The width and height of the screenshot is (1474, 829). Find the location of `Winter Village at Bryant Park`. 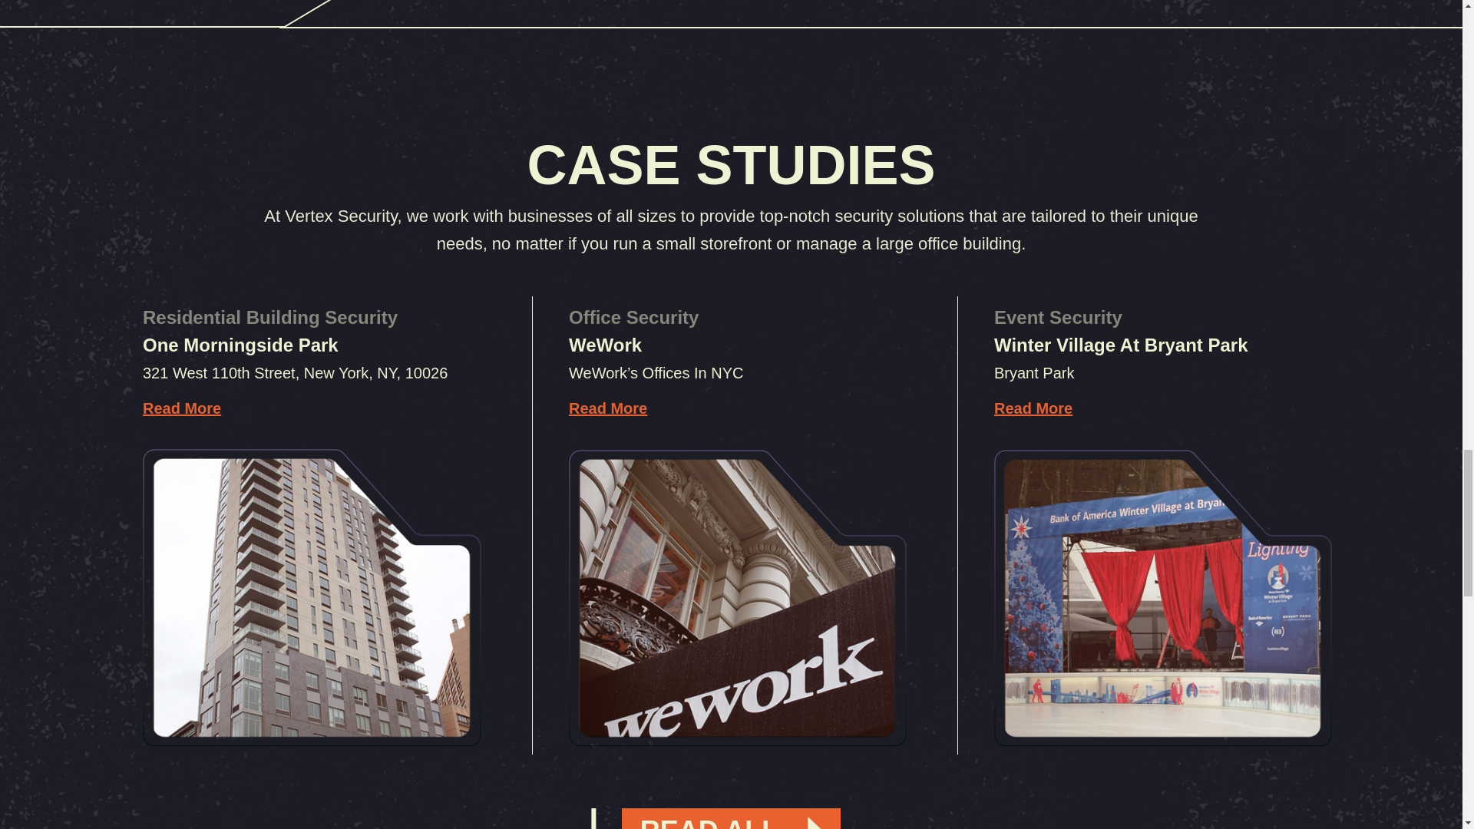

Winter Village at Bryant Park is located at coordinates (1162, 597).